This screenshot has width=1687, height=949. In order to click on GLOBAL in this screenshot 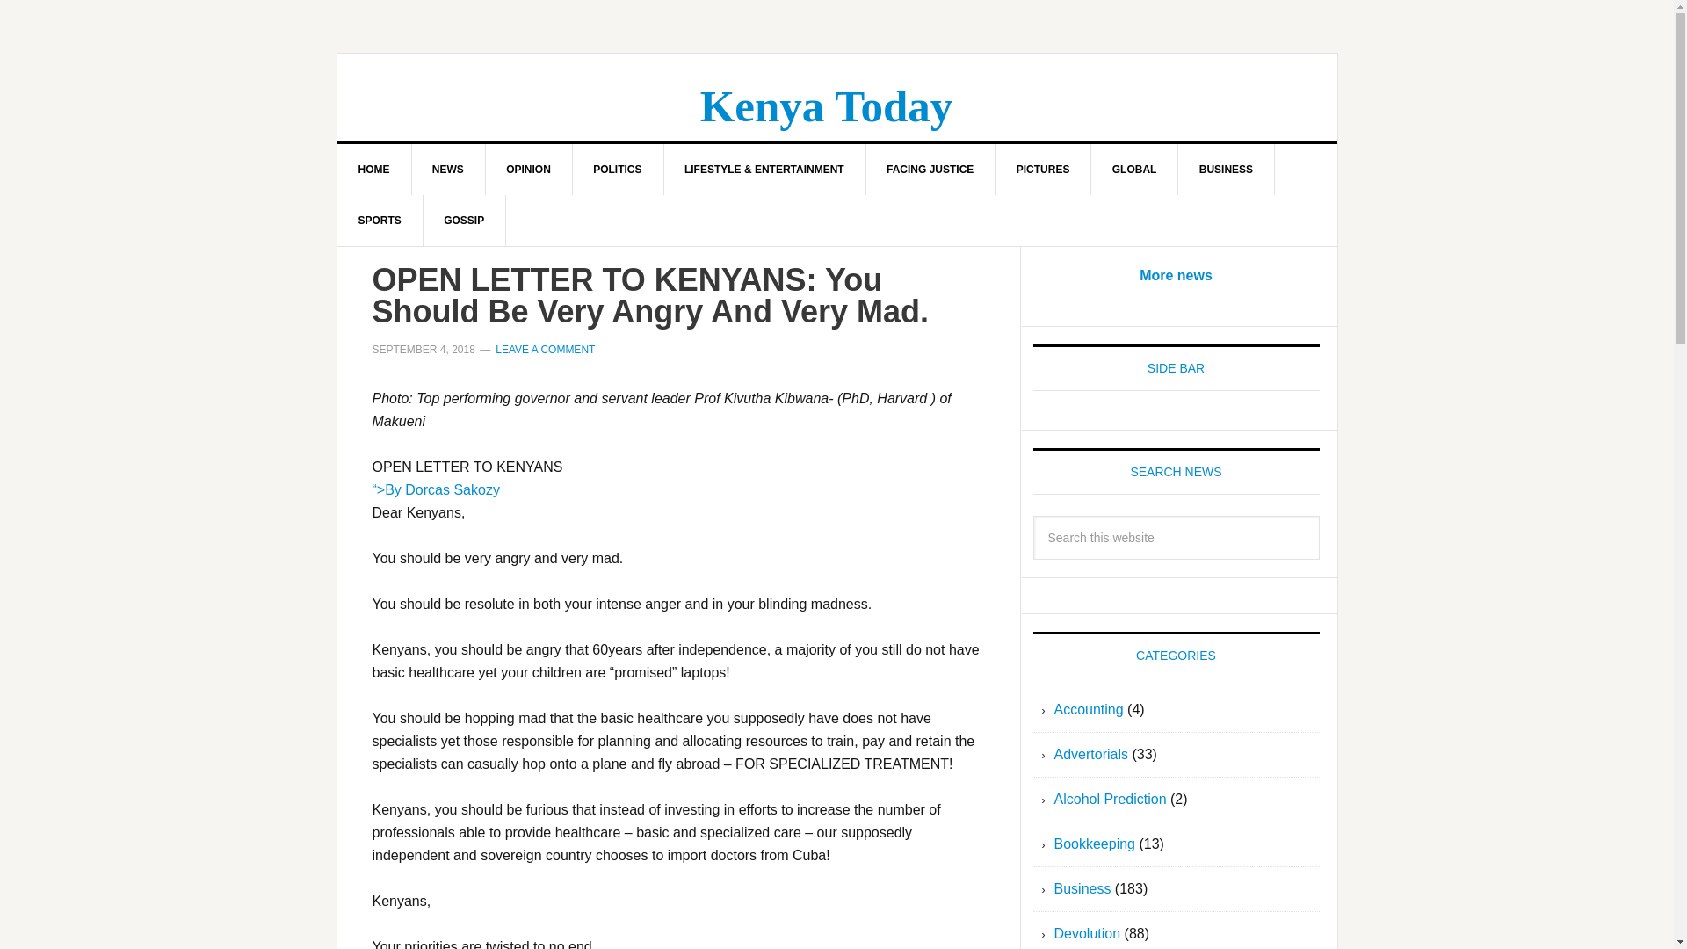, I will do `click(1135, 170)`.